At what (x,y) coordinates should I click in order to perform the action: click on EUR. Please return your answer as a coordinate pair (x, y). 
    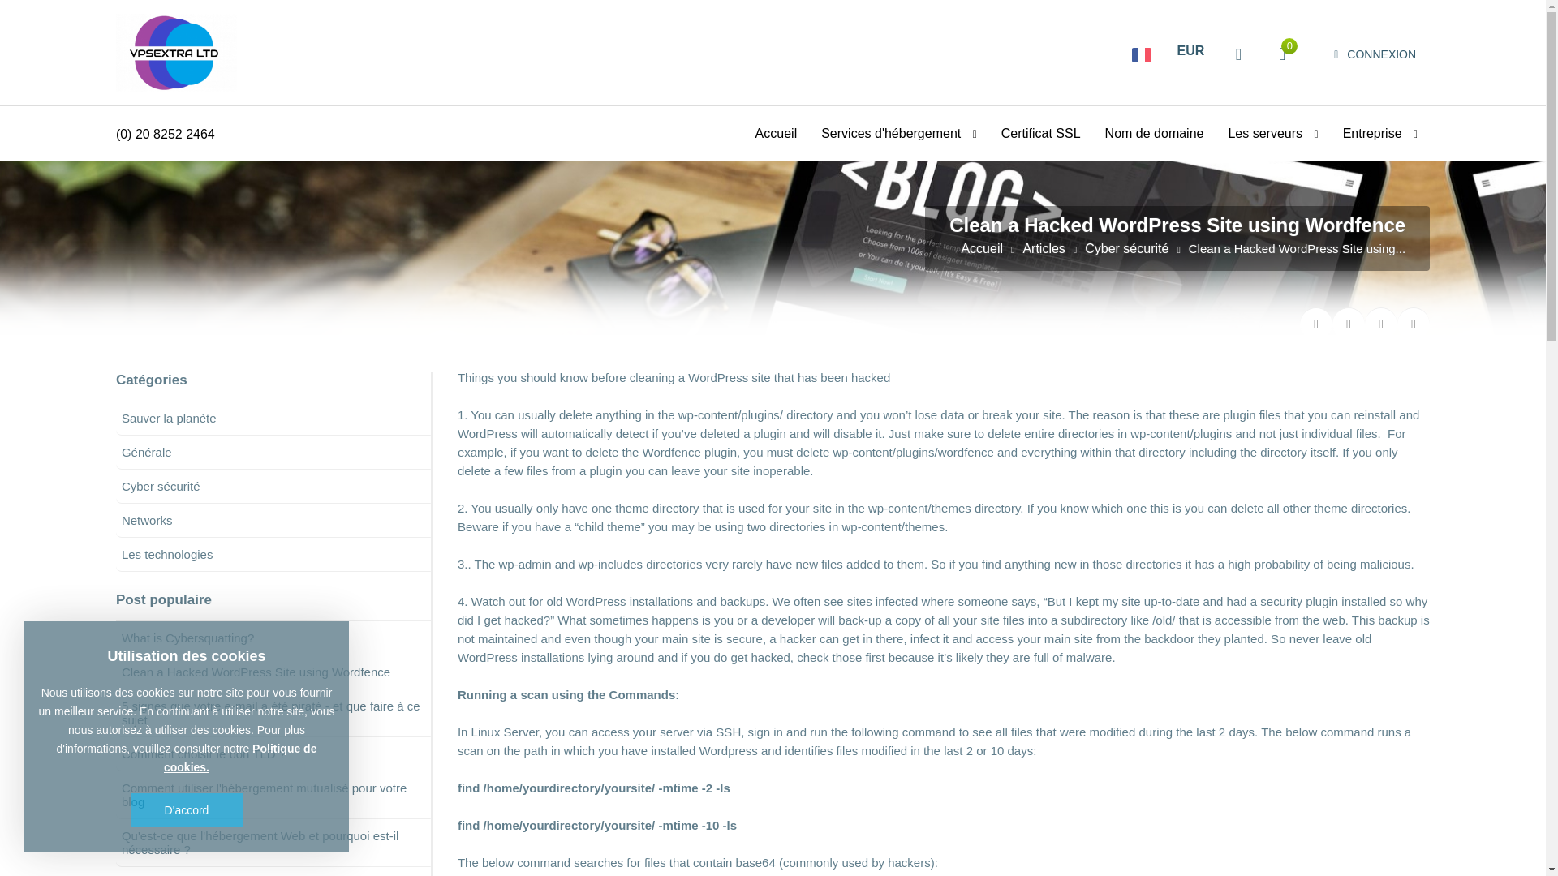
    Looking at the image, I should click on (1191, 50).